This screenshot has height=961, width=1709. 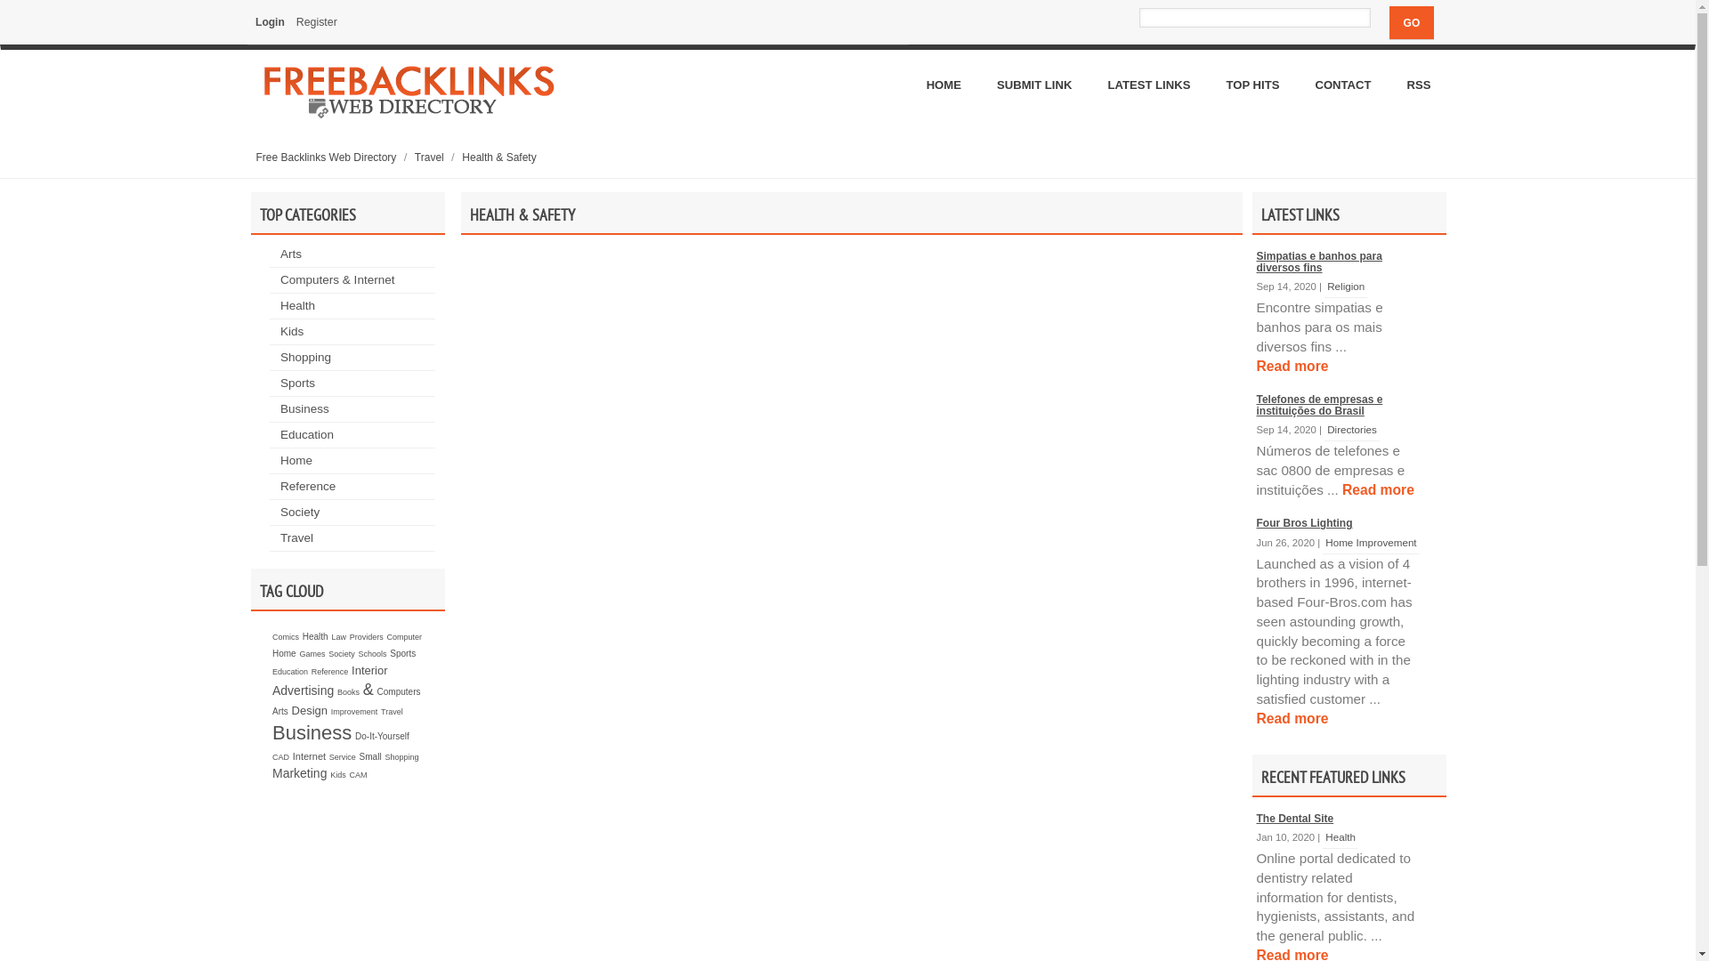 What do you see at coordinates (285, 653) in the screenshot?
I see `Home` at bounding box center [285, 653].